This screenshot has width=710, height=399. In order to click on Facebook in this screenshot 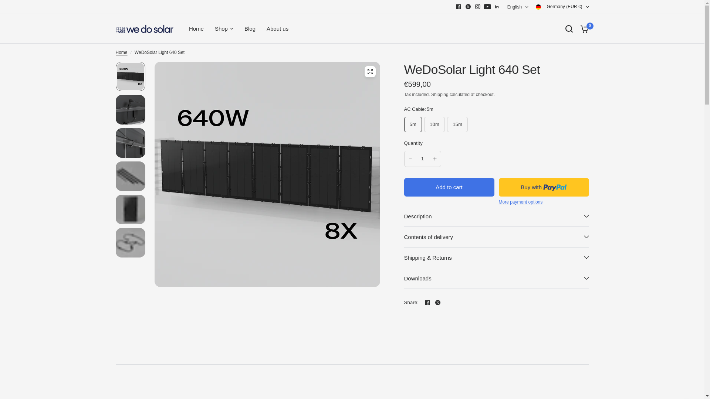, I will do `click(459, 7)`.